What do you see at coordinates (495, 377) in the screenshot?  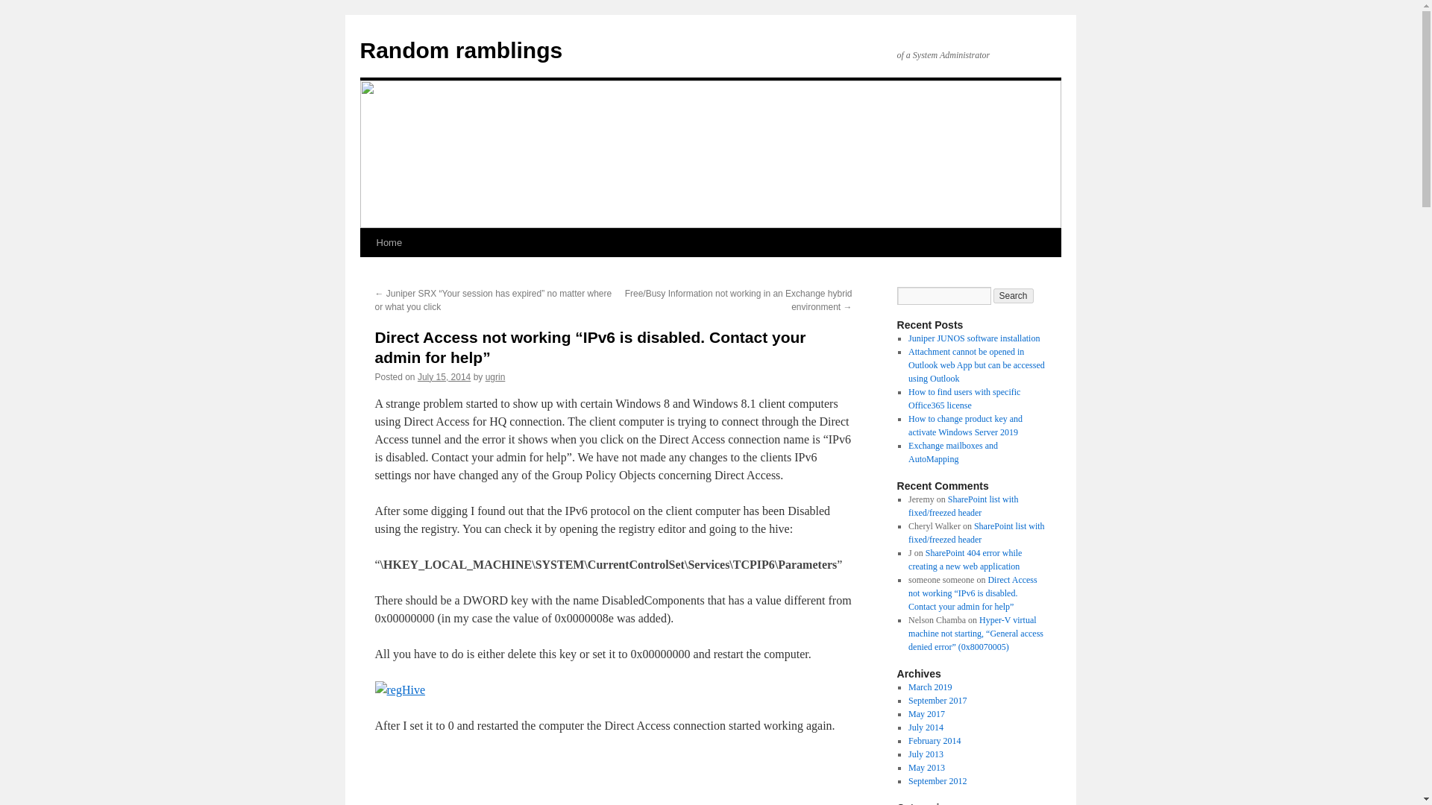 I see `View all posts by ugrin` at bounding box center [495, 377].